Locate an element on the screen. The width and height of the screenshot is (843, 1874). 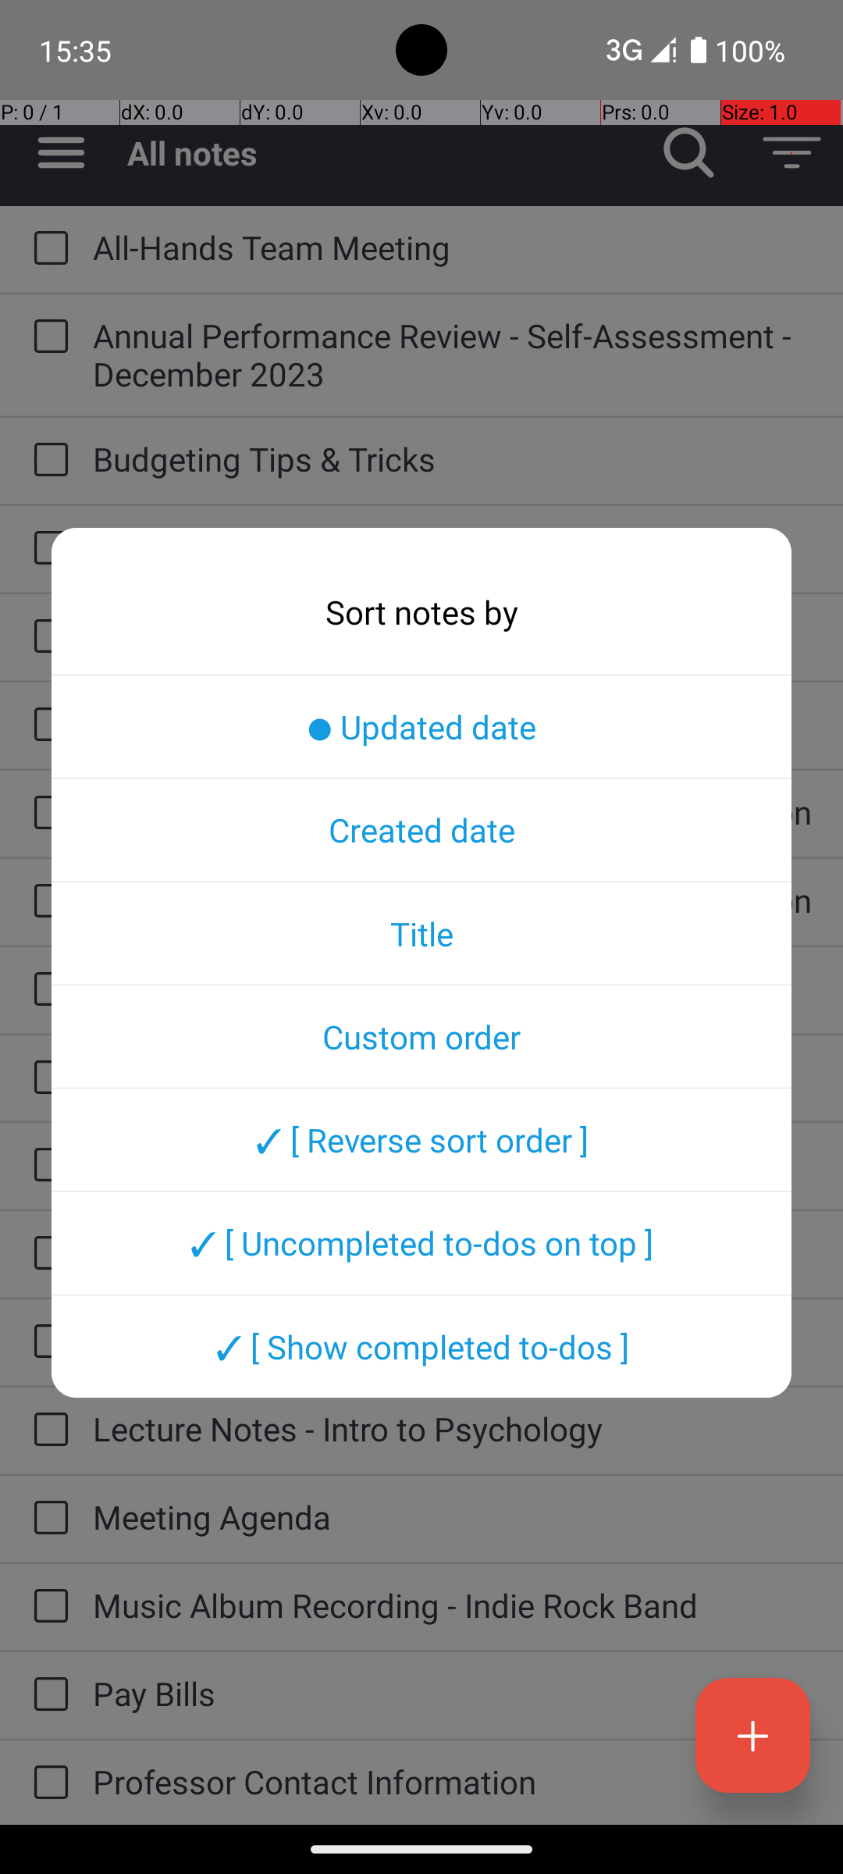
 is located at coordinates (752, 1735).